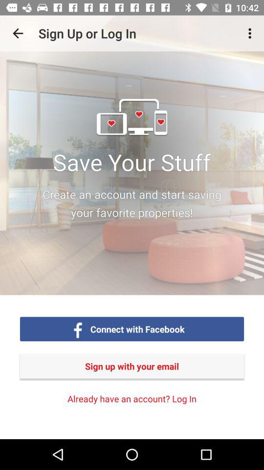 The height and width of the screenshot is (470, 264). Describe the element at coordinates (132, 366) in the screenshot. I see `select the text below blue box` at that location.